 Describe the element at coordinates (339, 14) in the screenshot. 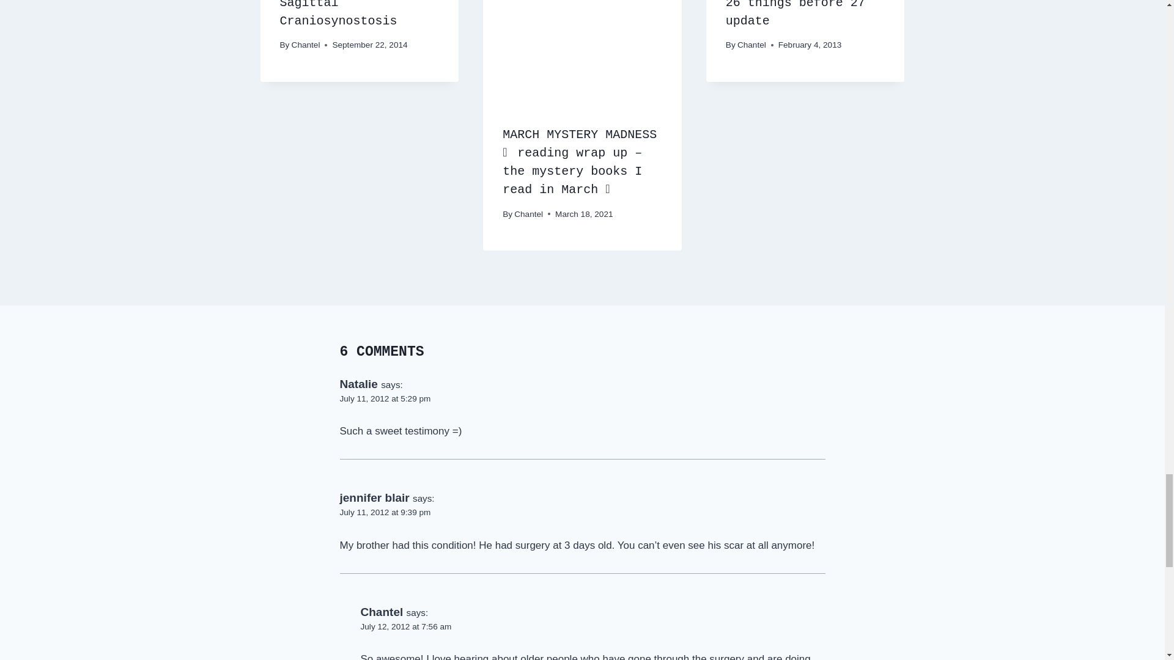

I see `Sagittal Craniosynostosis` at that location.